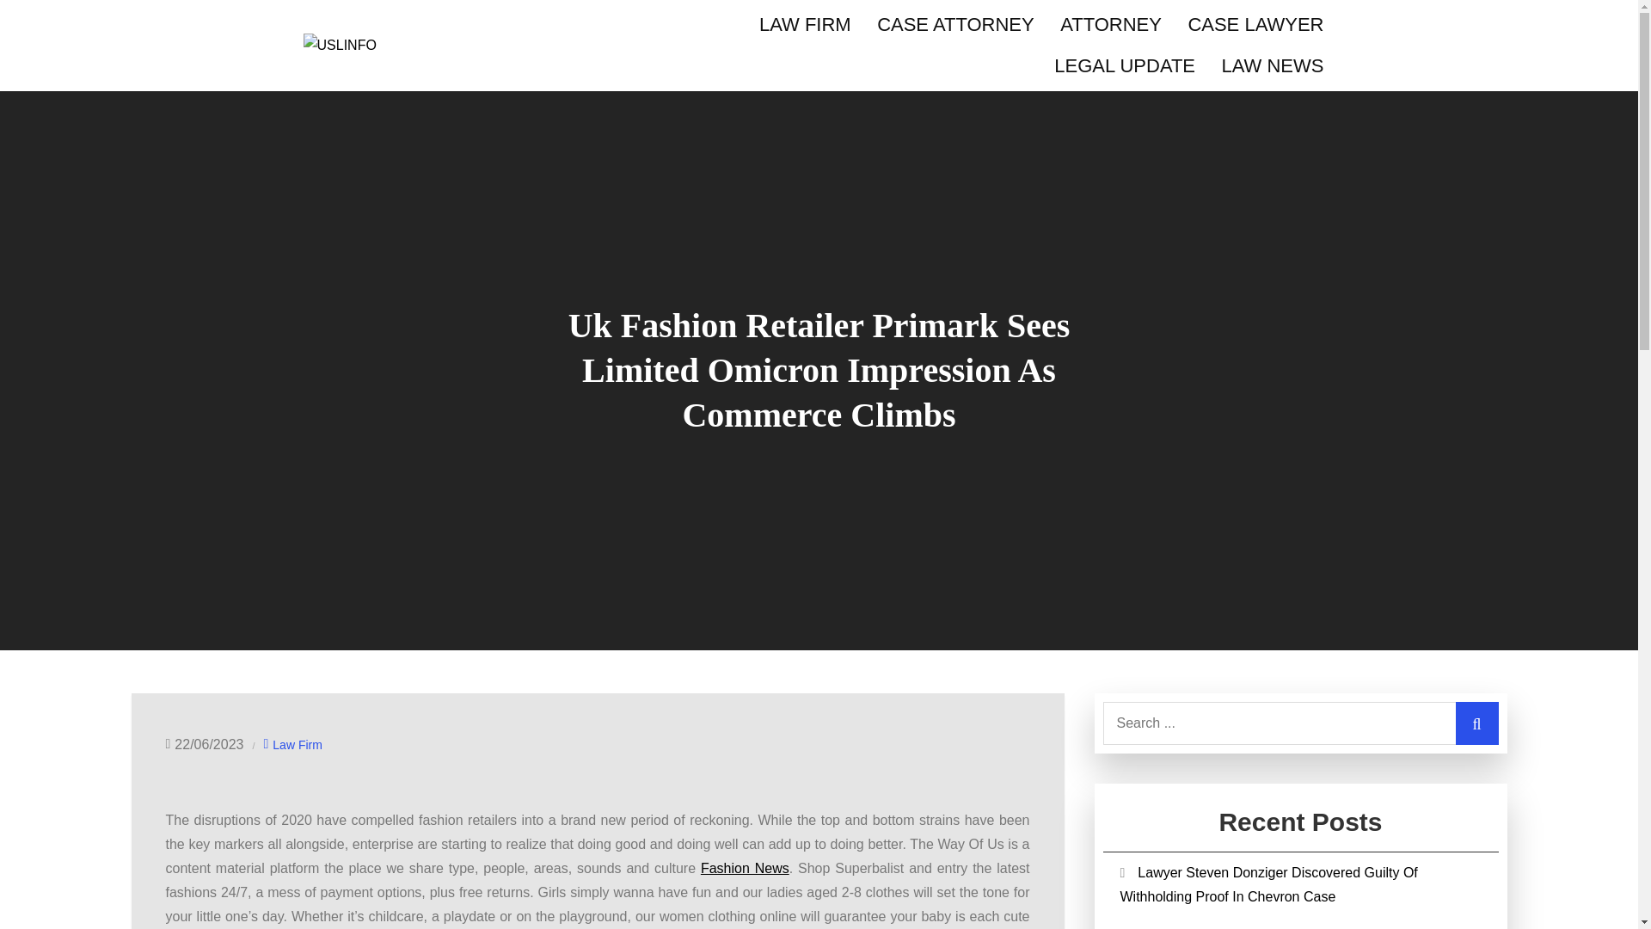 This screenshot has width=1651, height=929. What do you see at coordinates (745, 869) in the screenshot?
I see `Fashion News` at bounding box center [745, 869].